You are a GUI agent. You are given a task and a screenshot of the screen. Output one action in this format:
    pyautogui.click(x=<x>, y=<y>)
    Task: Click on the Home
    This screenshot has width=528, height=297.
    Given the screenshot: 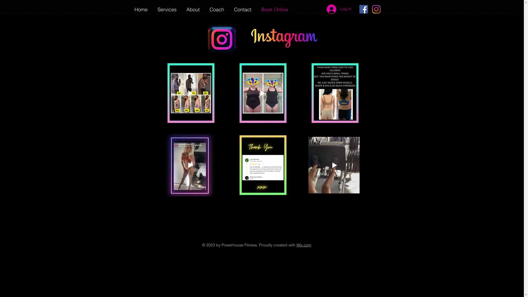 What is the action you would take?
    pyautogui.click(x=141, y=7)
    